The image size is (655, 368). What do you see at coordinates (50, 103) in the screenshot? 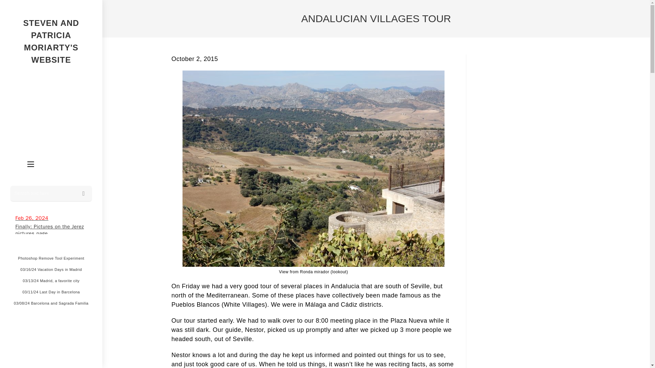
I see `JEREZ FESTIVAL 2024, FLORENCE, SPAIN` at bounding box center [50, 103].